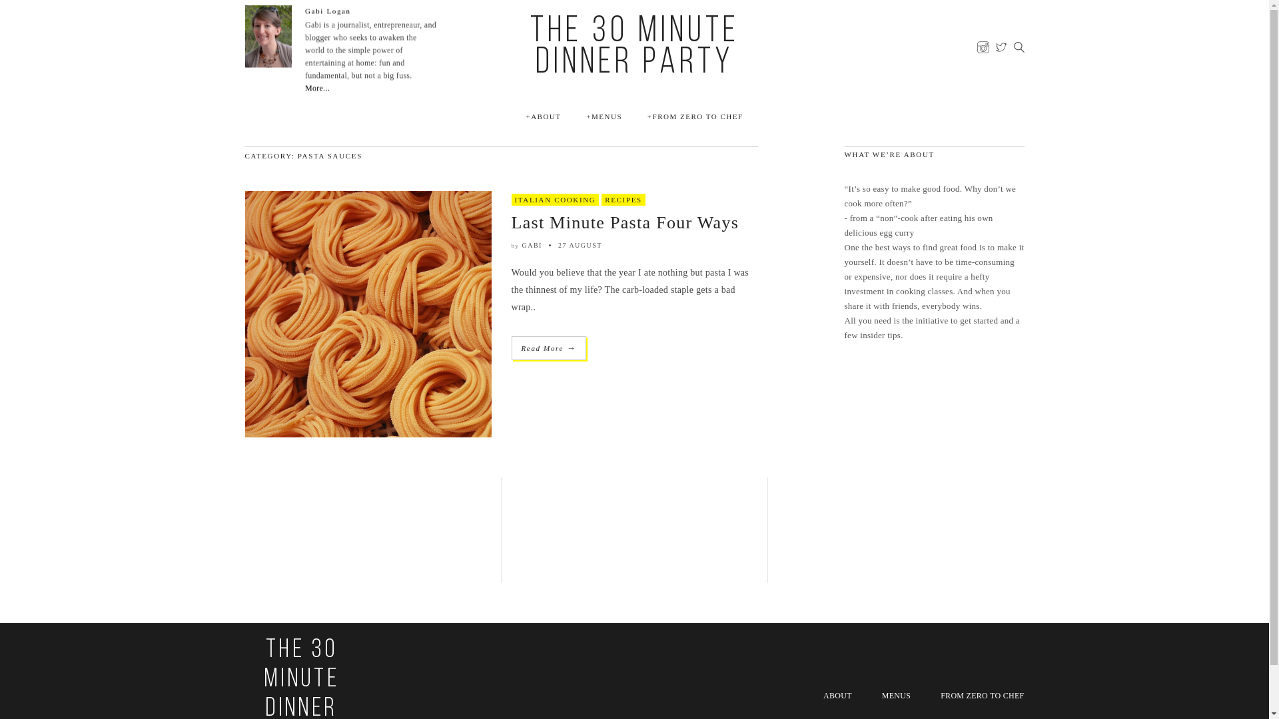 The height and width of the screenshot is (719, 1279). What do you see at coordinates (982, 696) in the screenshot?
I see `FROM ZERO TO CHEF` at bounding box center [982, 696].